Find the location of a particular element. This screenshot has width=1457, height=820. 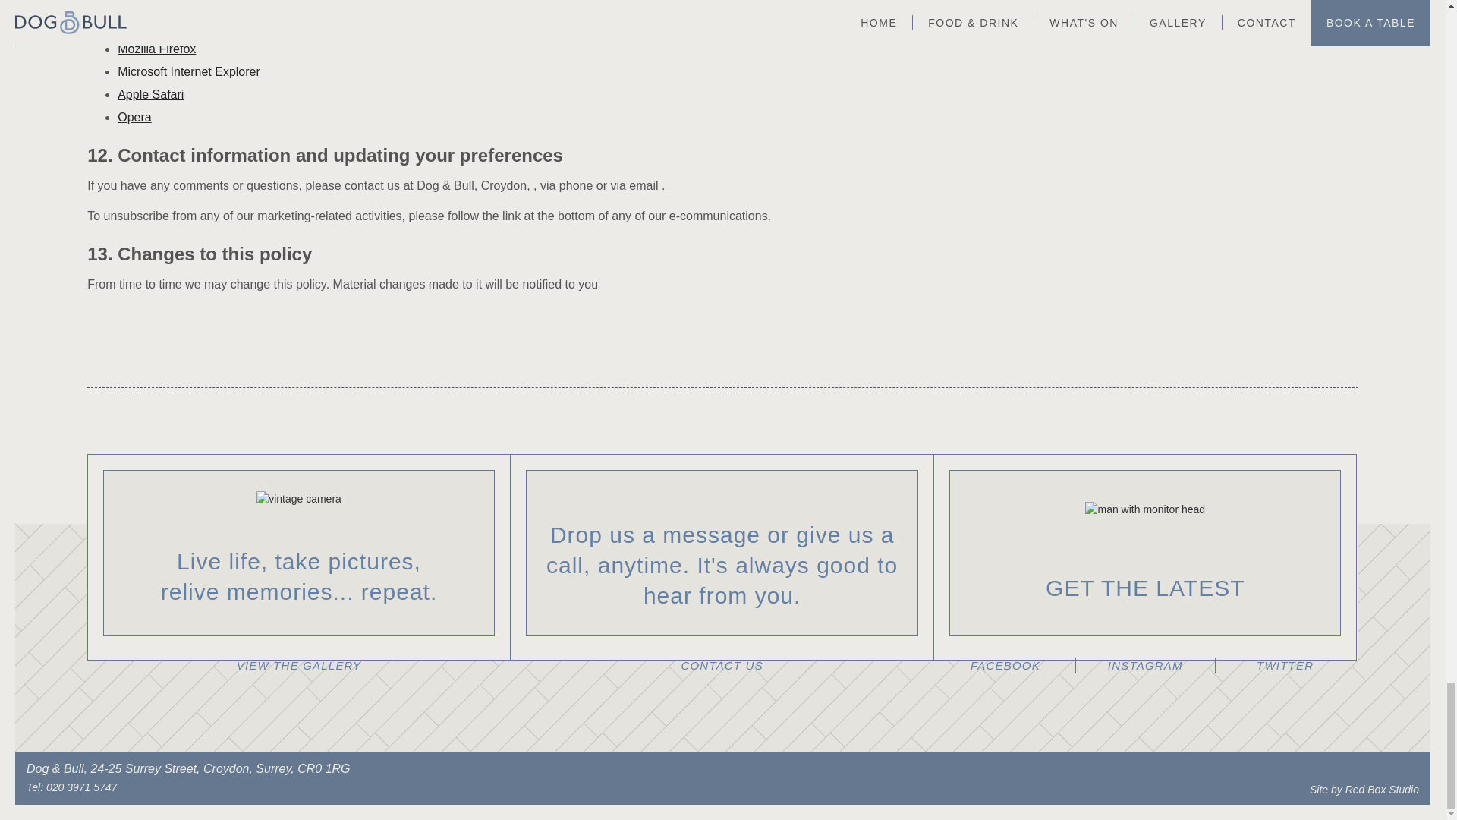

CONTACT US is located at coordinates (722, 665).